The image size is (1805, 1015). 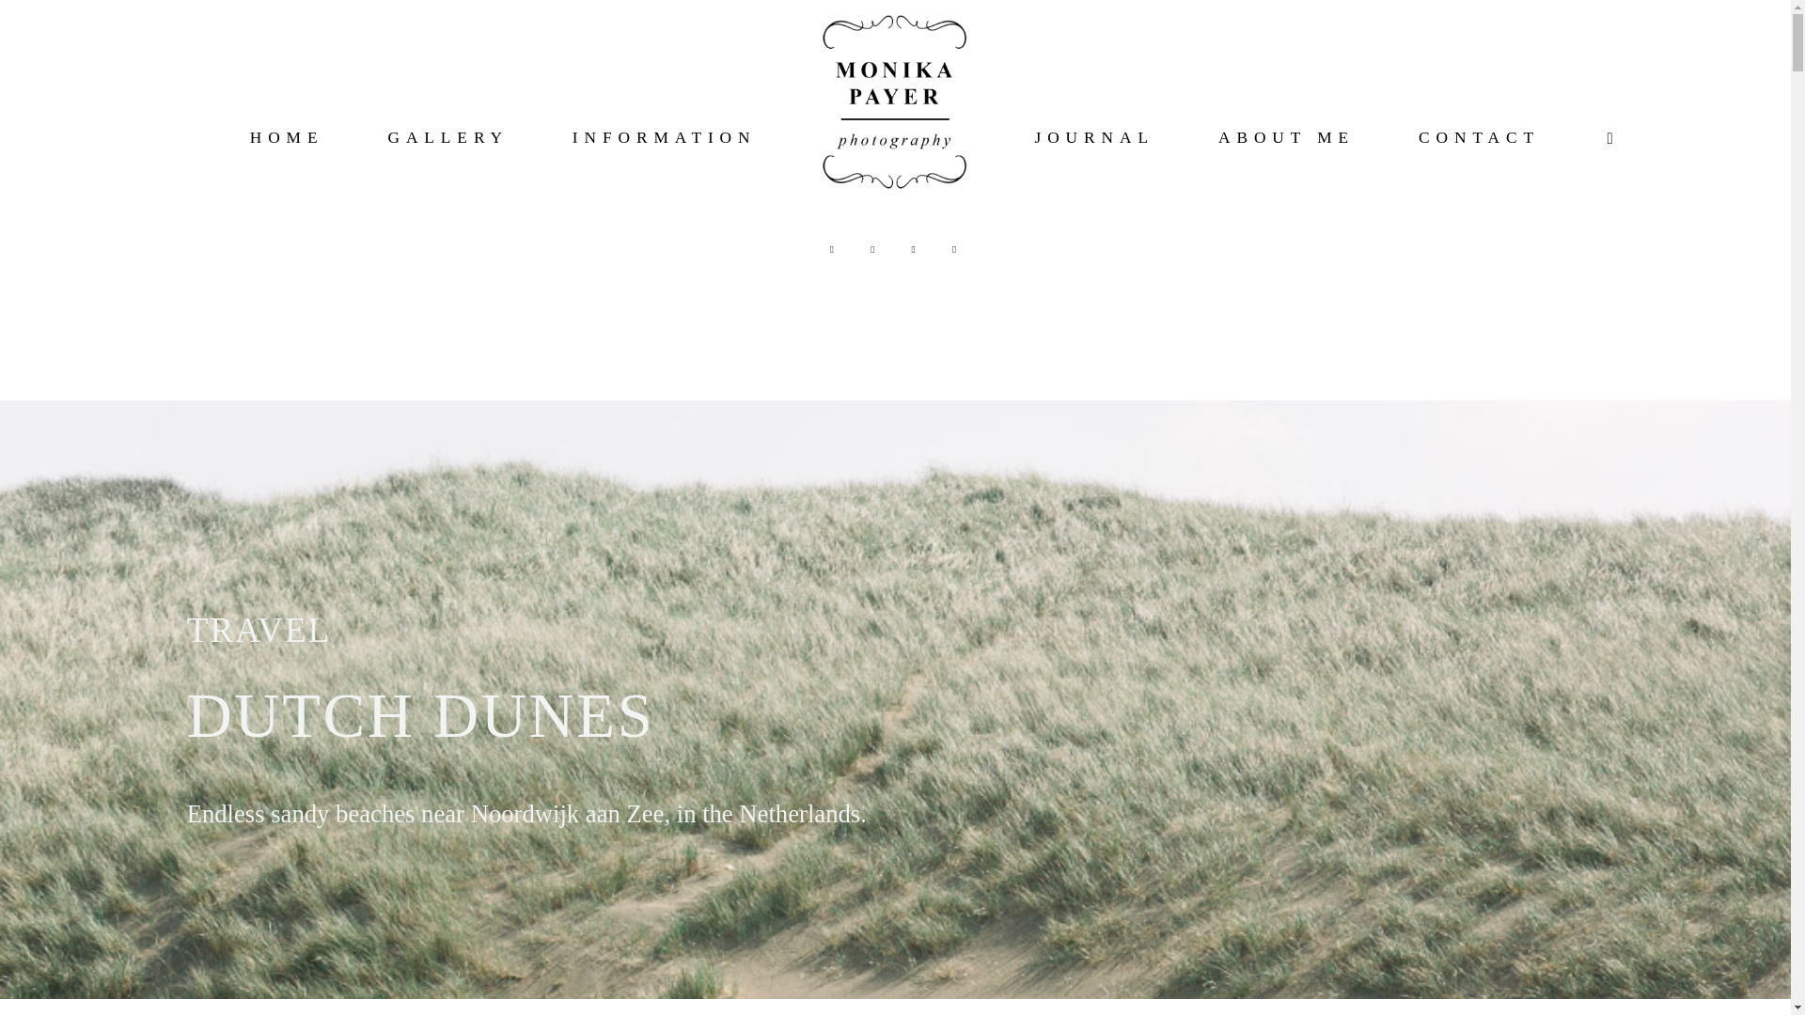 What do you see at coordinates (664, 138) in the screenshot?
I see `INFORMATION` at bounding box center [664, 138].